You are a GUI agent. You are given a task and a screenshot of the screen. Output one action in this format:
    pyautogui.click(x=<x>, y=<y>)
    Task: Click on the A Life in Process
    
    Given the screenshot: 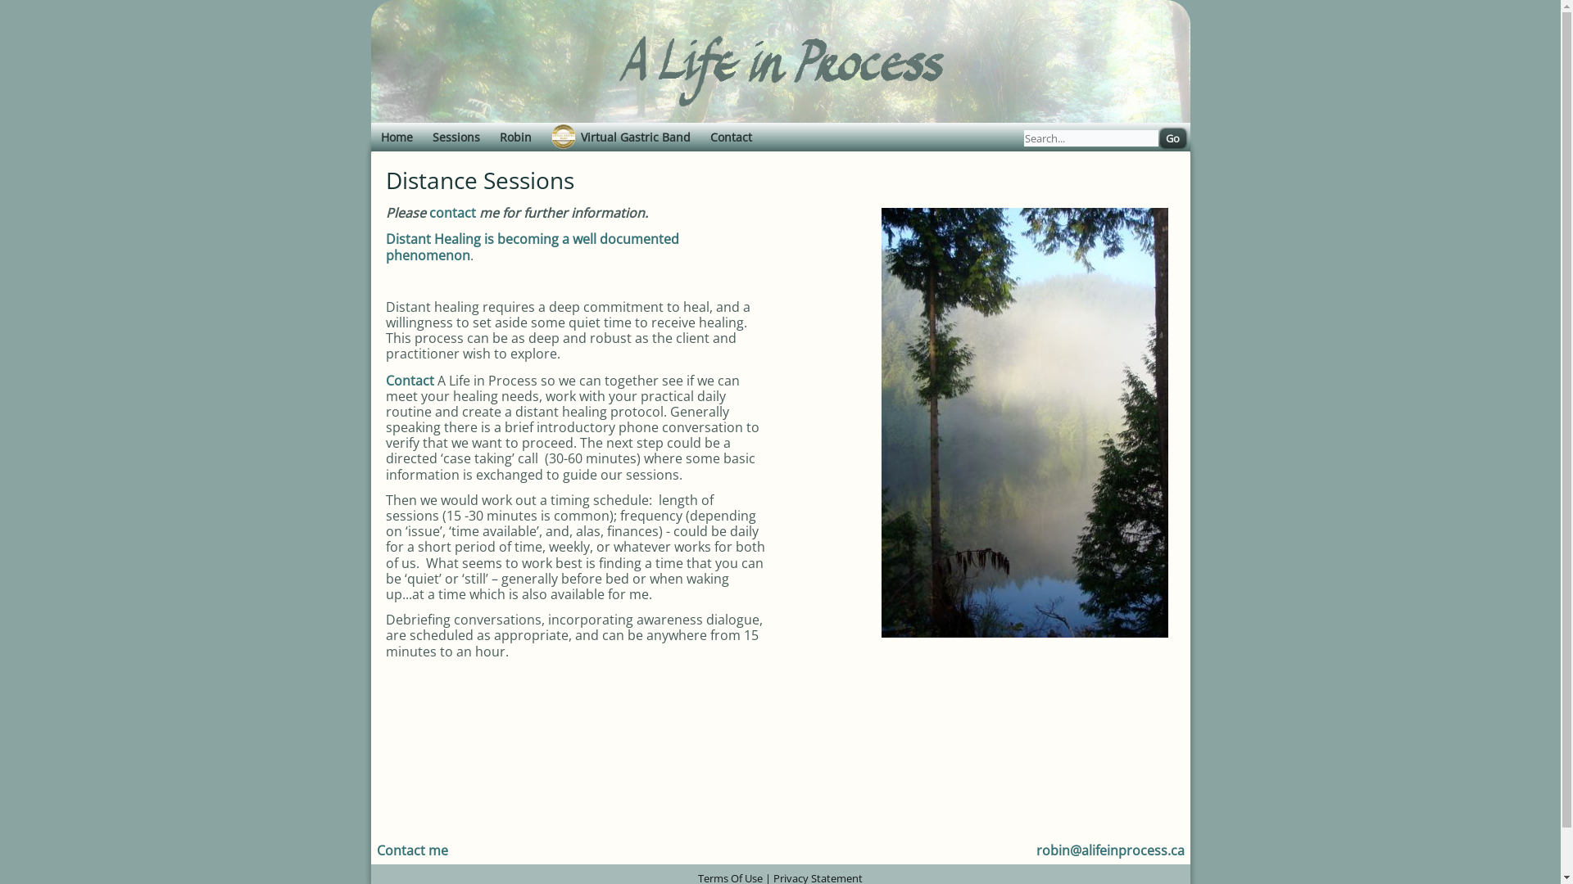 What is the action you would take?
    pyautogui.click(x=780, y=70)
    